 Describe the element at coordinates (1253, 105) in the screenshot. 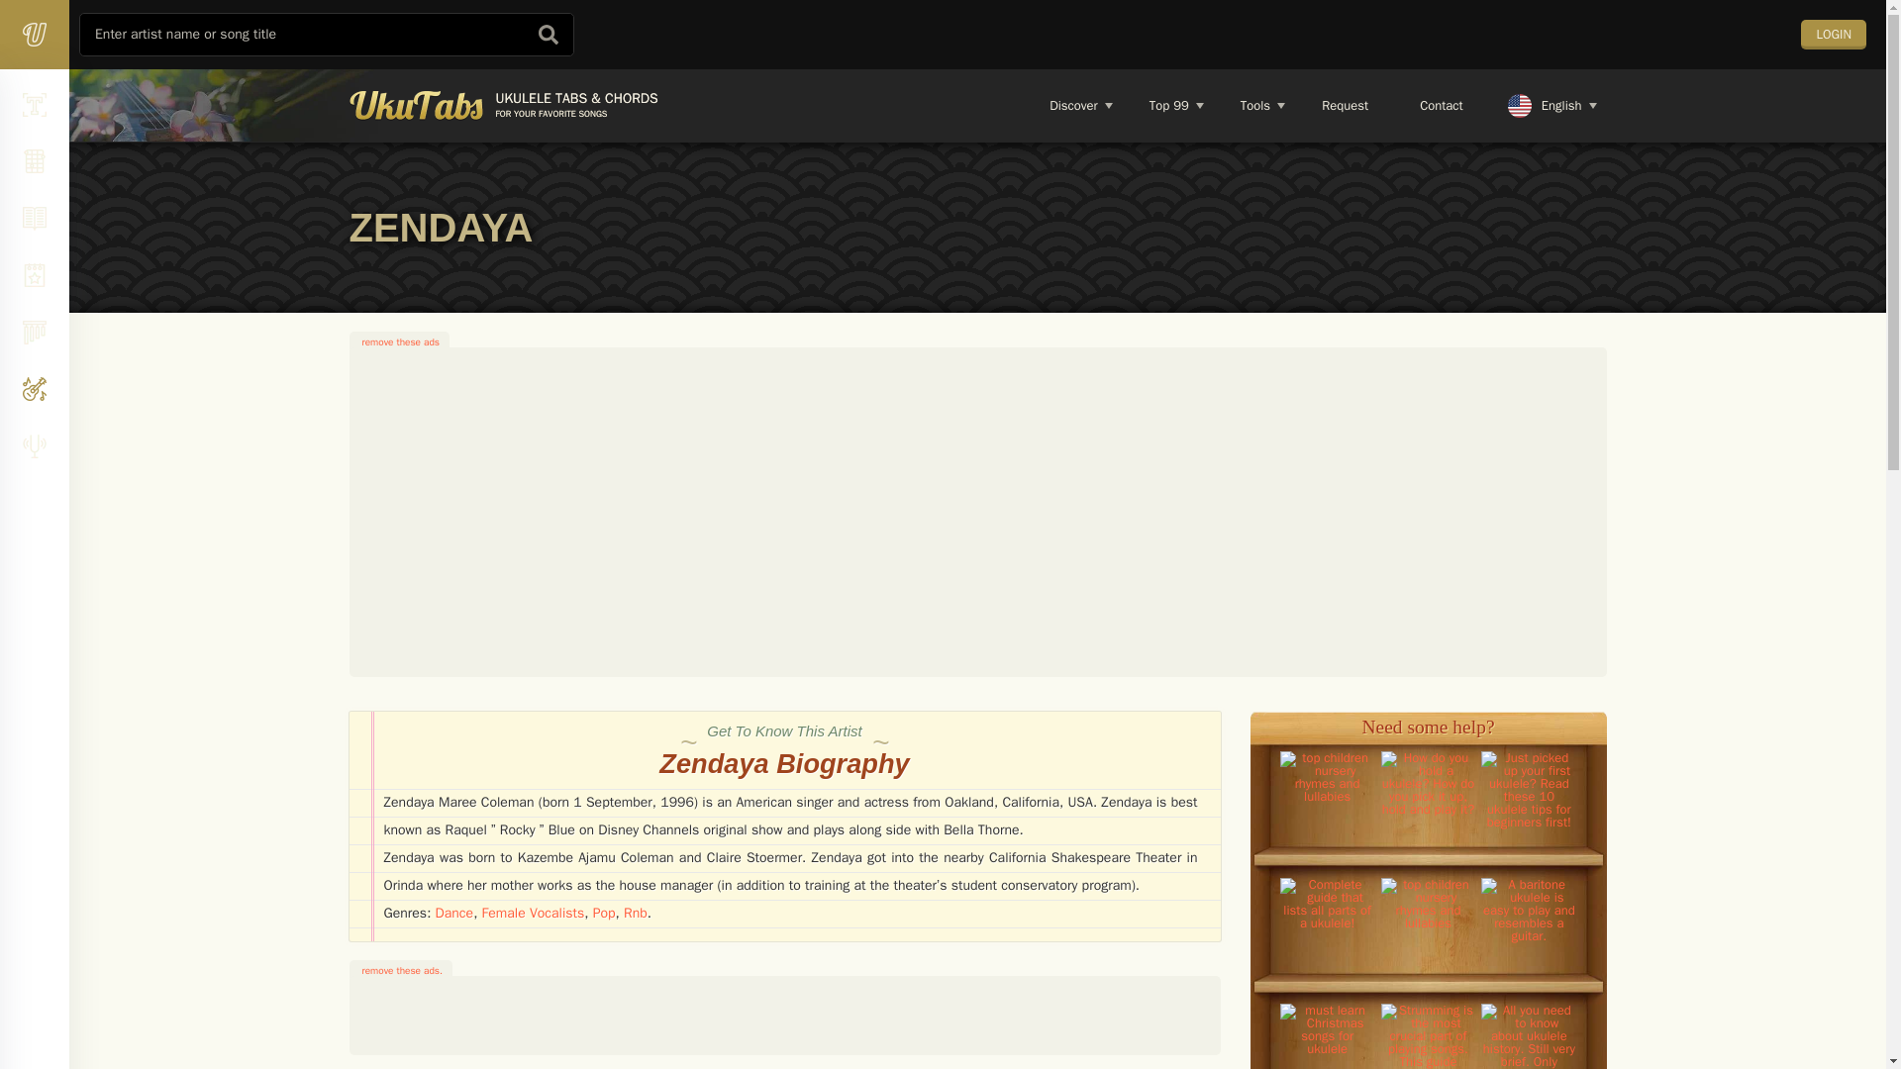

I see `ukulele tools` at that location.